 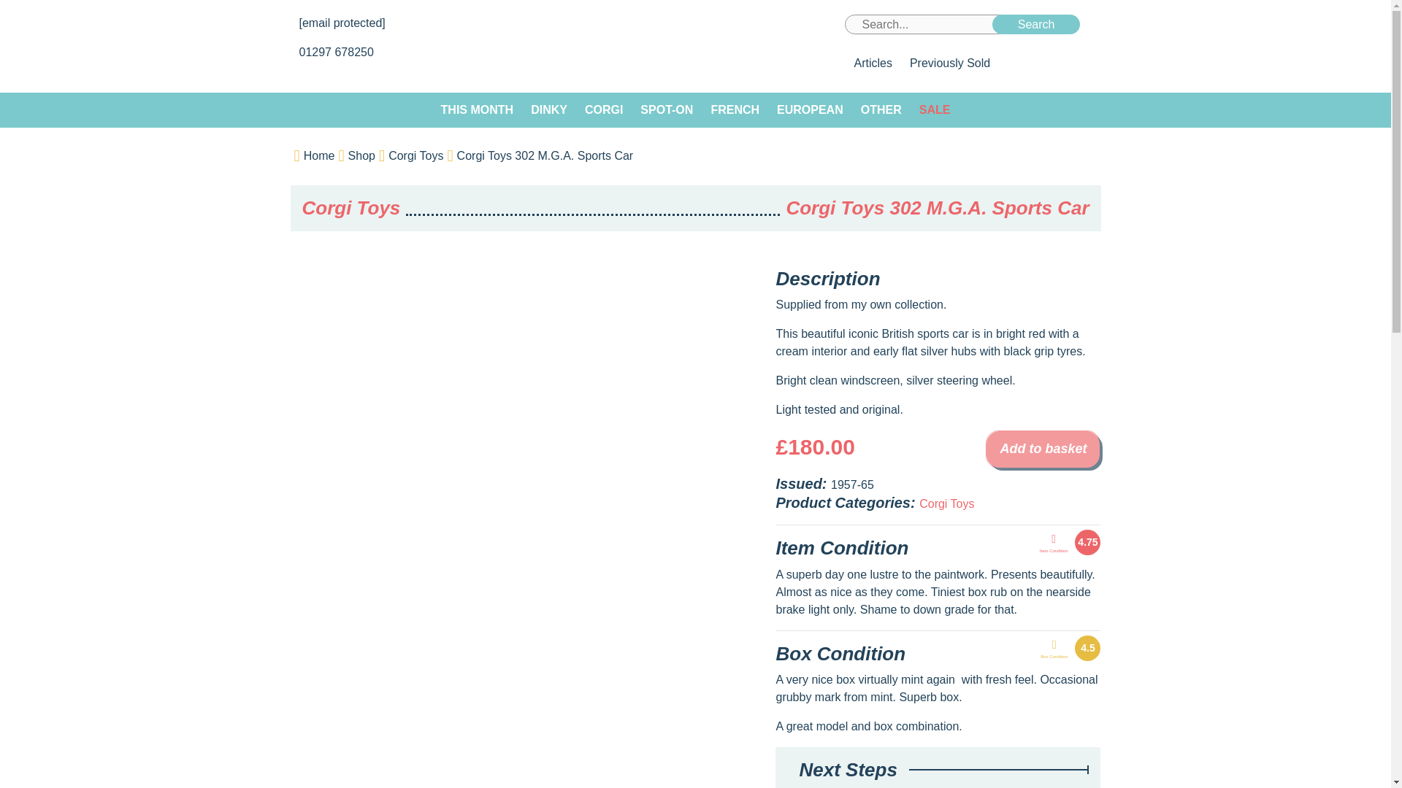 I want to click on THIS MONTH, so click(x=478, y=109).